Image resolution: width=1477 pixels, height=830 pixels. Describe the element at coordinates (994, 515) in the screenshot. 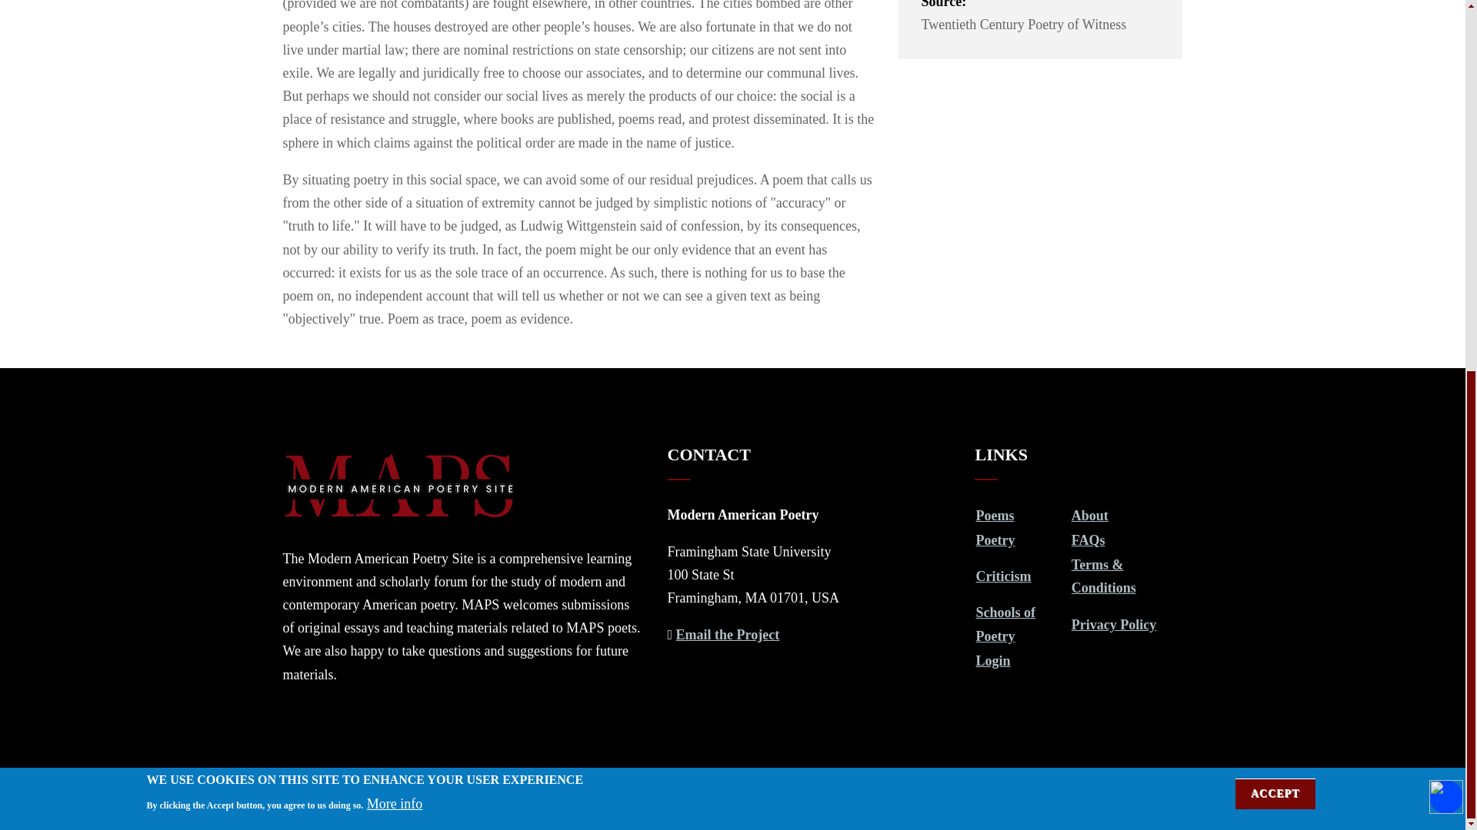

I see `Poems` at that location.